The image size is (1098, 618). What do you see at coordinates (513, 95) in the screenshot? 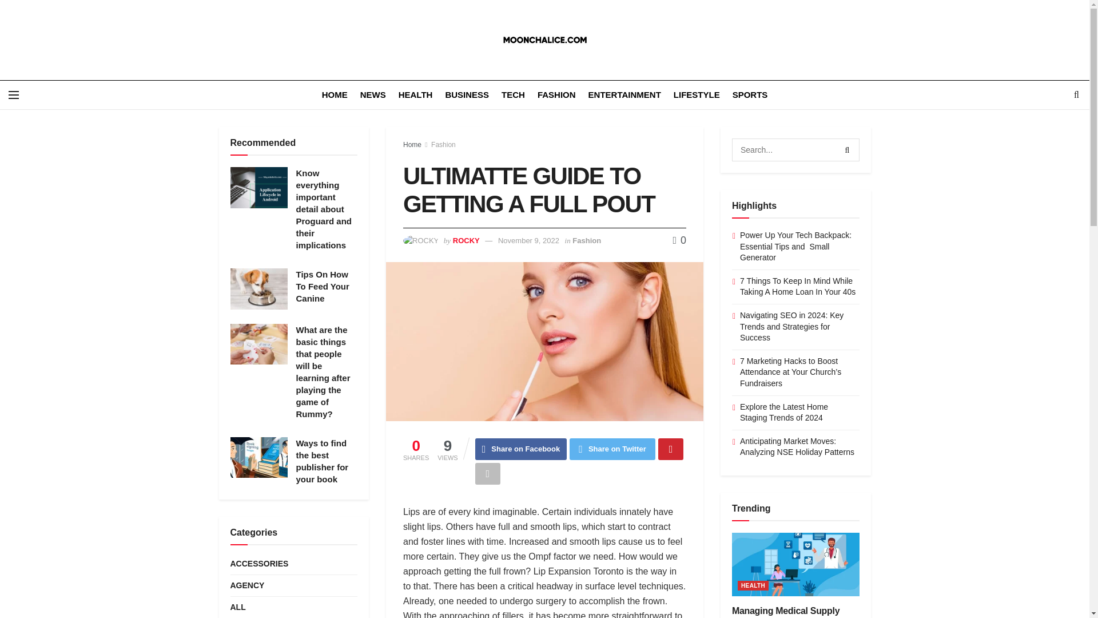
I see `TECH` at bounding box center [513, 95].